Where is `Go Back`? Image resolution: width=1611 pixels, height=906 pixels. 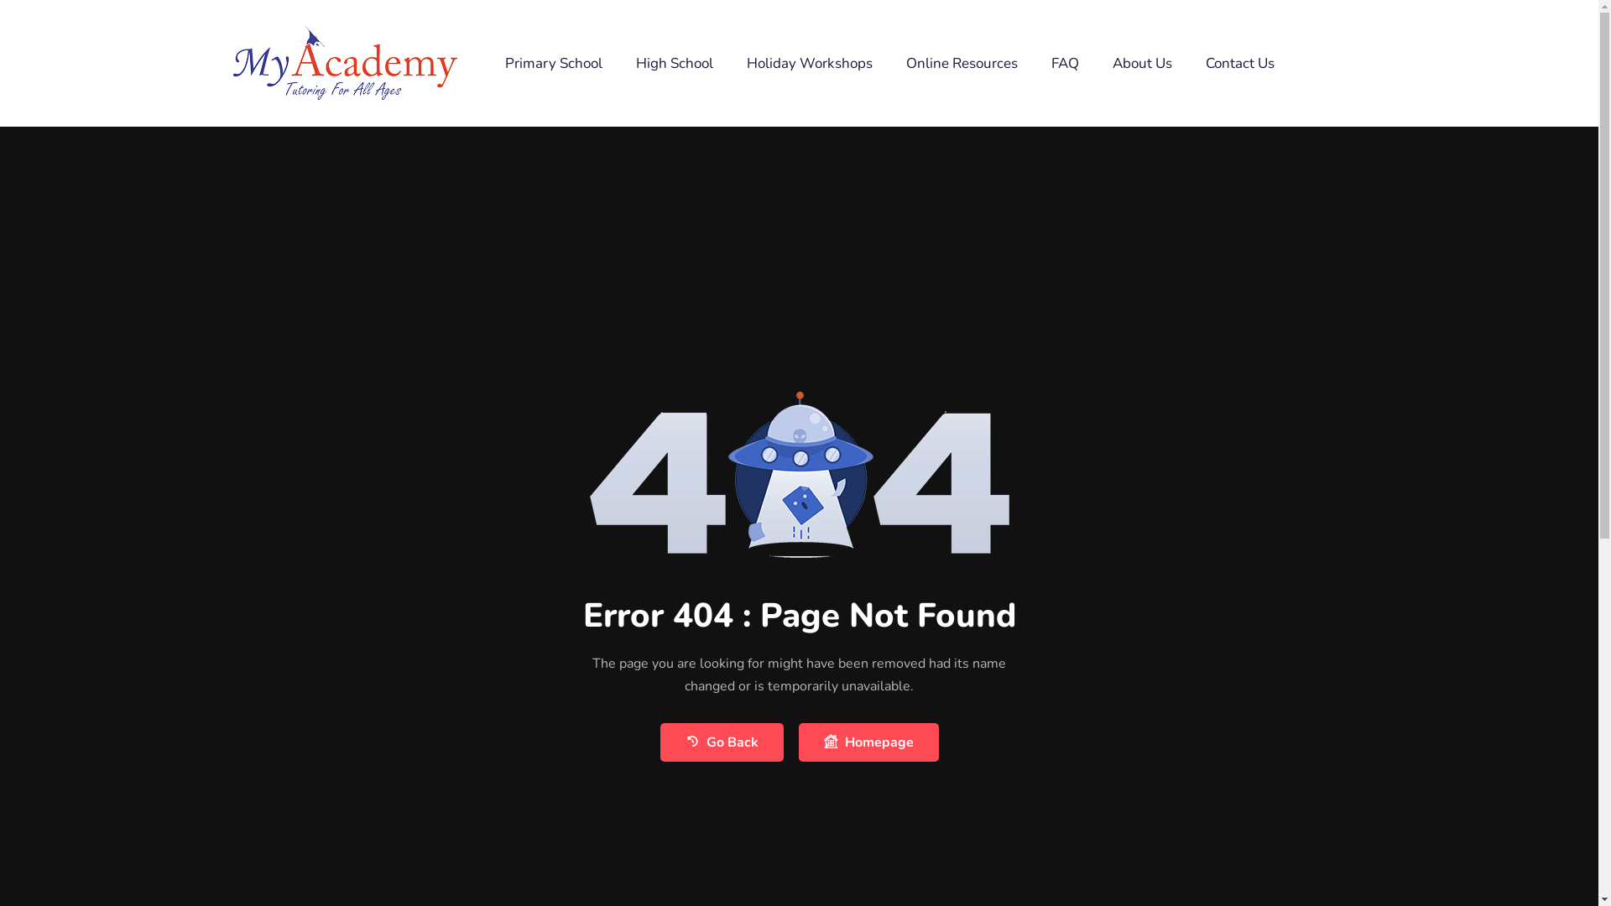 Go Back is located at coordinates (722, 742).